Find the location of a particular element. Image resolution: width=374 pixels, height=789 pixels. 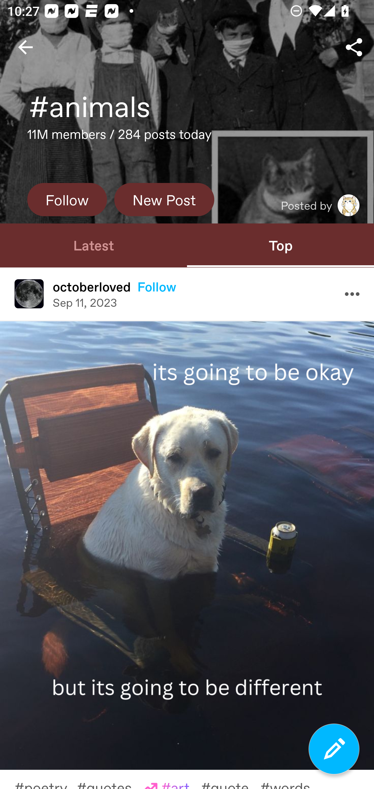

Compose a new post is located at coordinates (334, 749).